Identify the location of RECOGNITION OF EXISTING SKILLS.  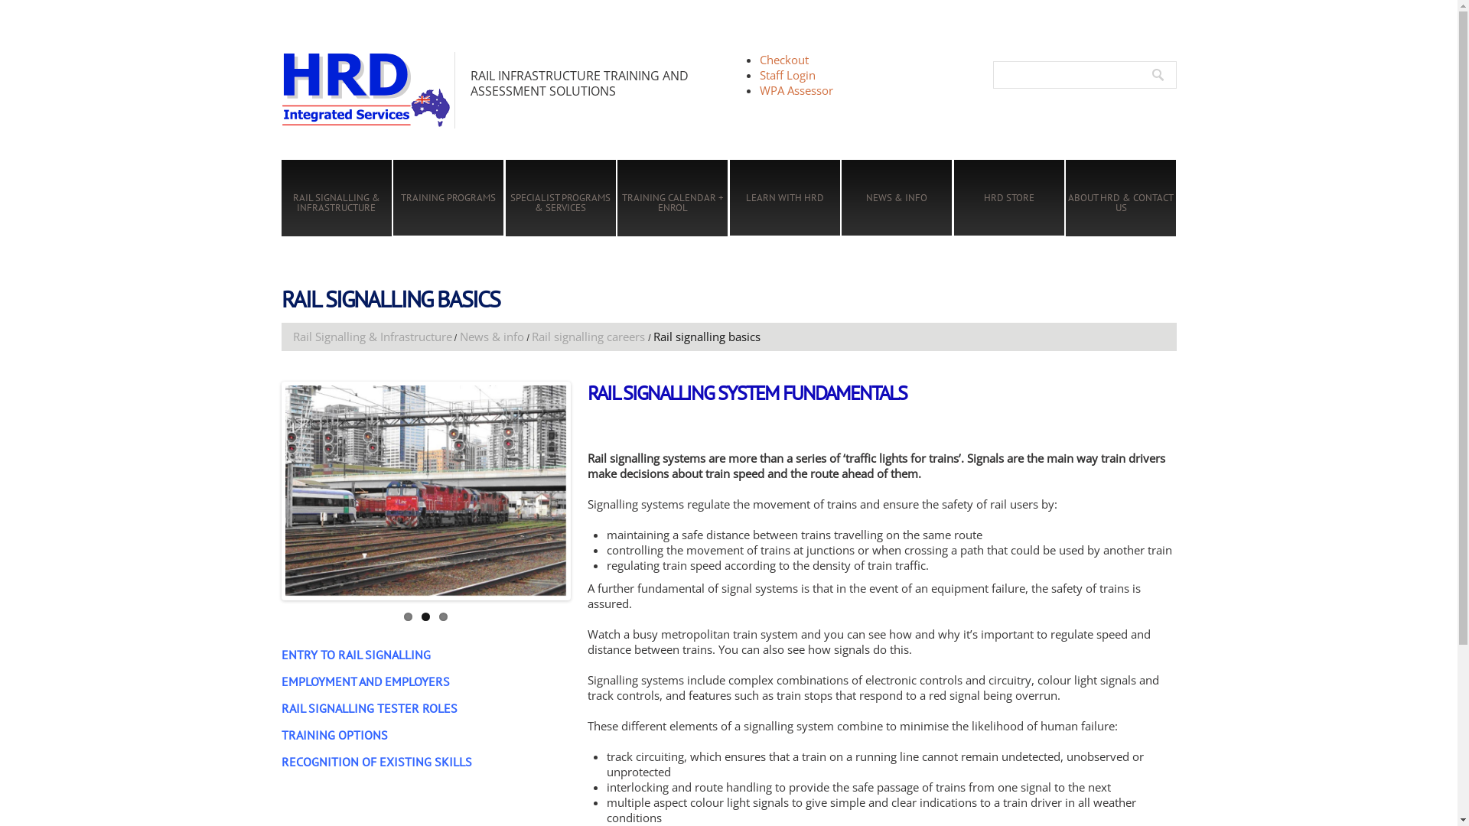
(376, 761).